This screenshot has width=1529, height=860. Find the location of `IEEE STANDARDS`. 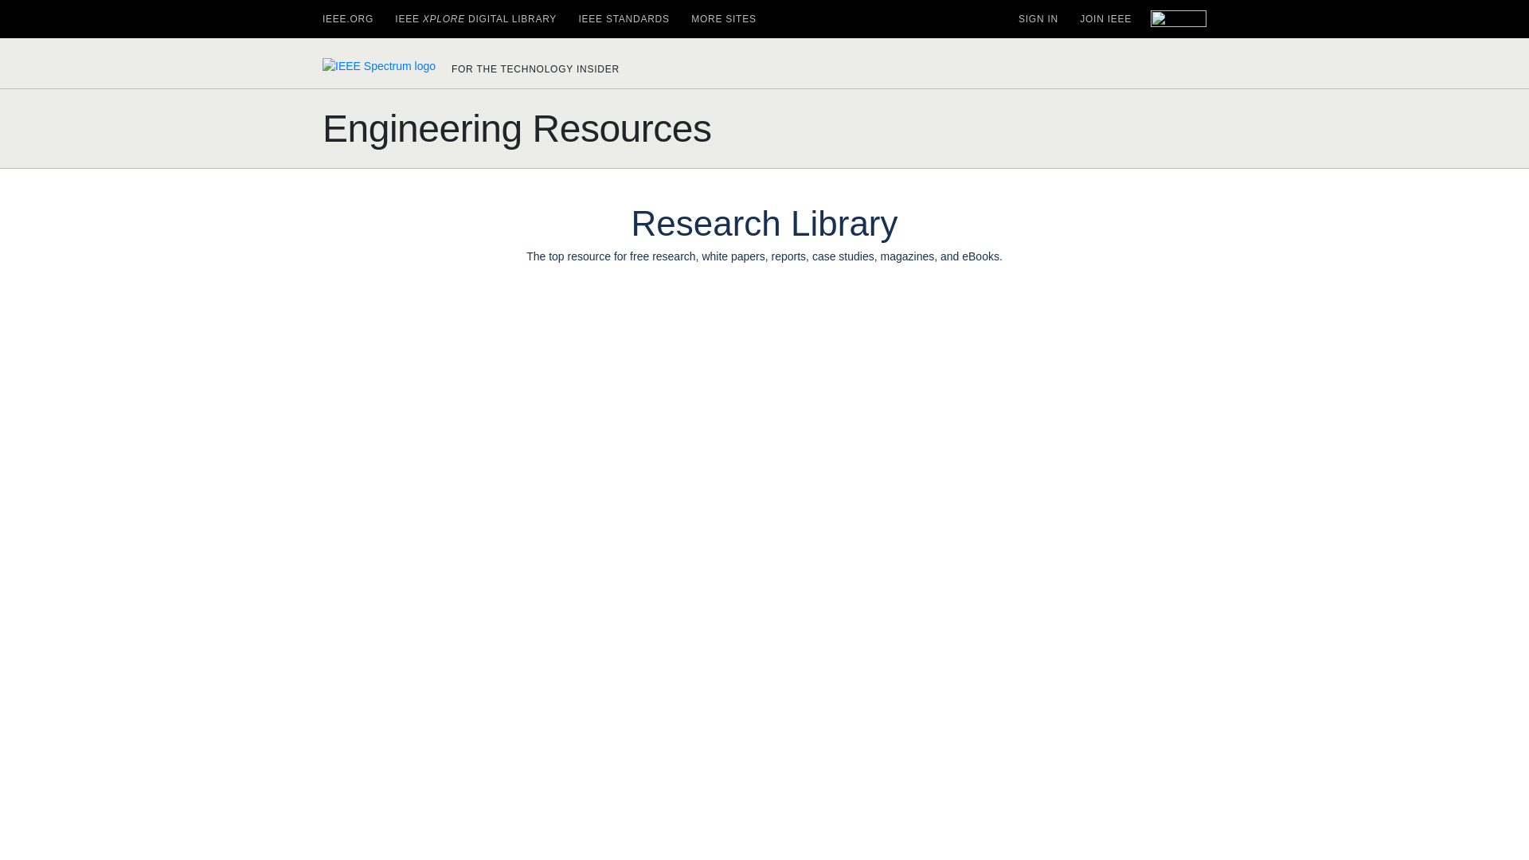

IEEE STANDARDS is located at coordinates (623, 19).